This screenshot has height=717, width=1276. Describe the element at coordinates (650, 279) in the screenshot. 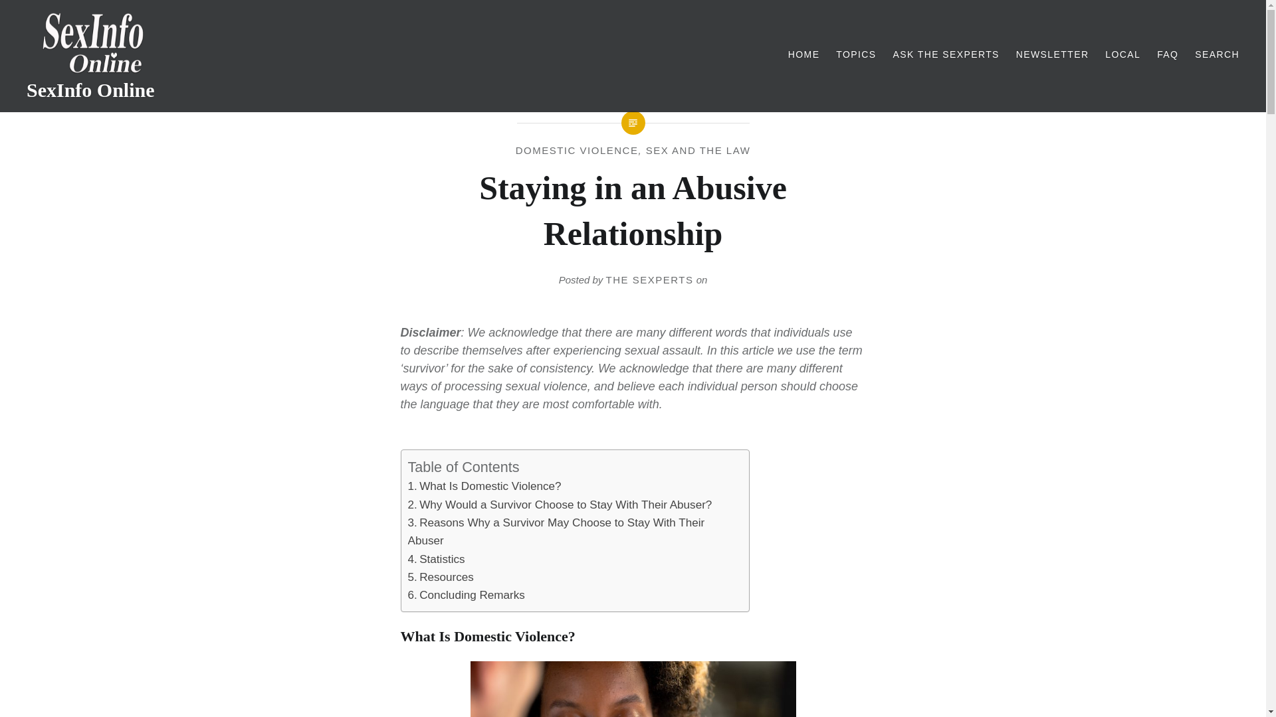

I see `THE SEXPERTS` at that location.